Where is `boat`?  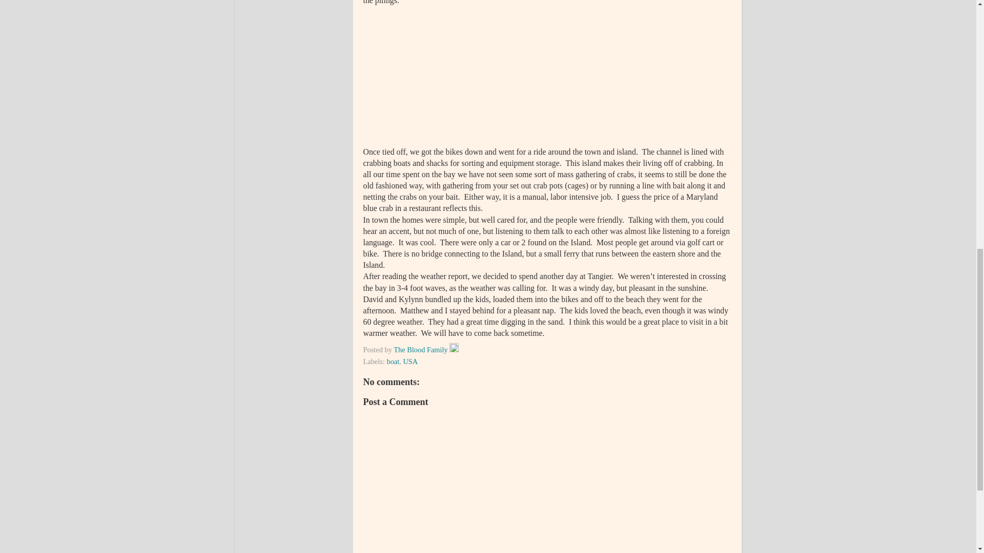 boat is located at coordinates (393, 361).